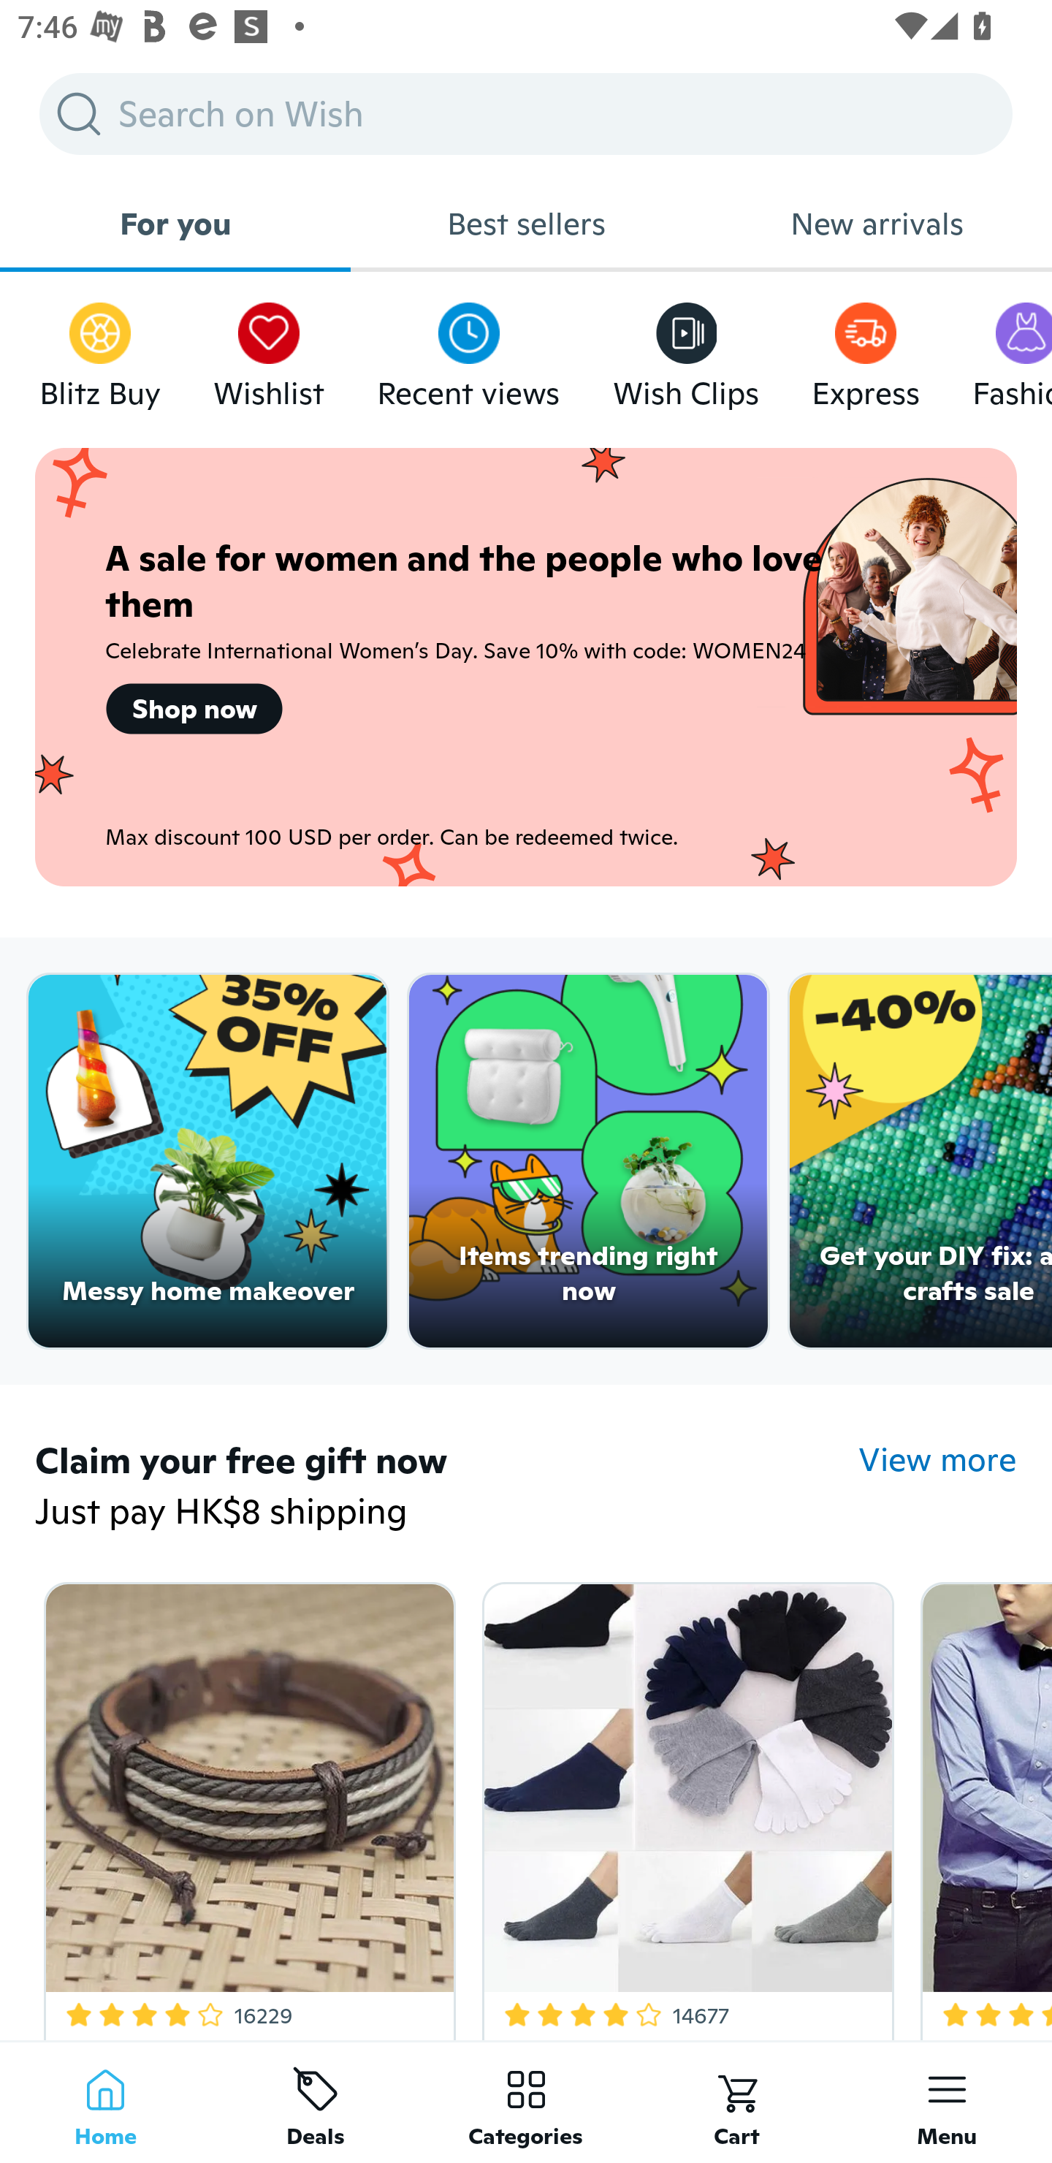 The width and height of the screenshot is (1052, 2163). I want to click on Recent views, so click(468, 349).